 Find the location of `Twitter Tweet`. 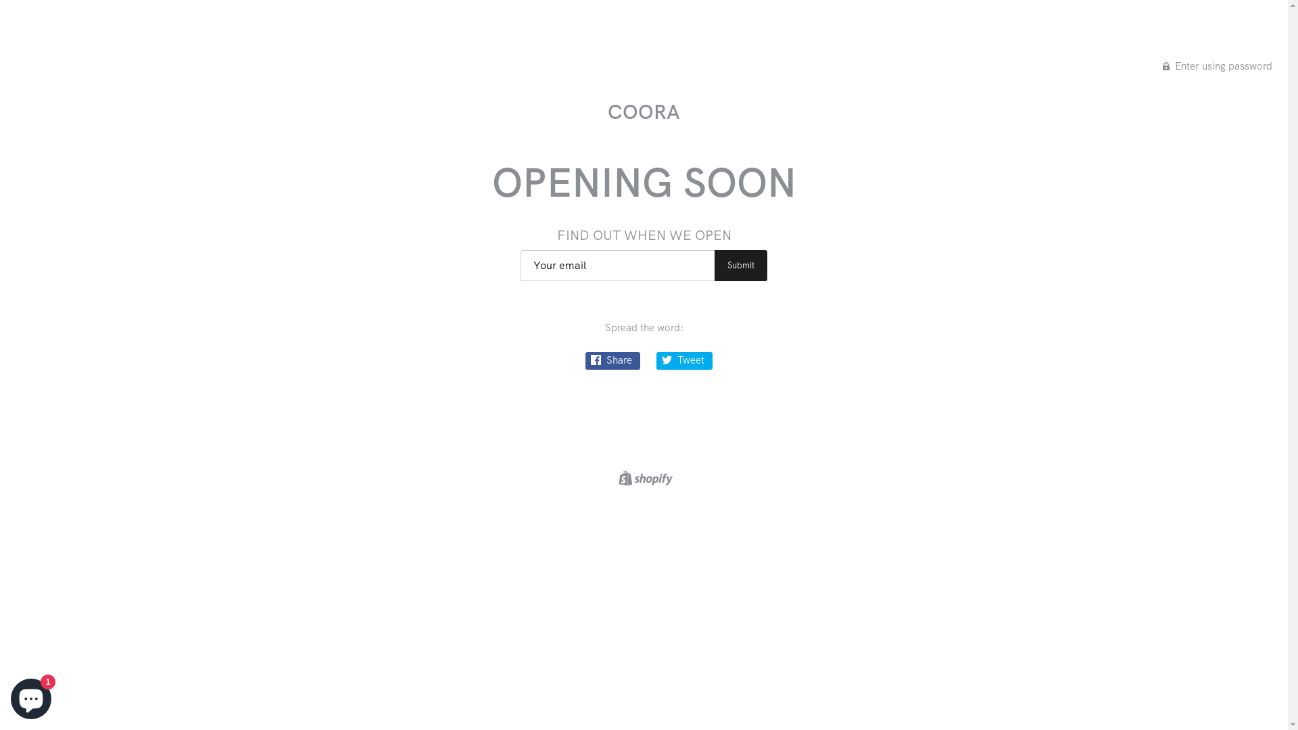

Twitter Tweet is located at coordinates (684, 361).